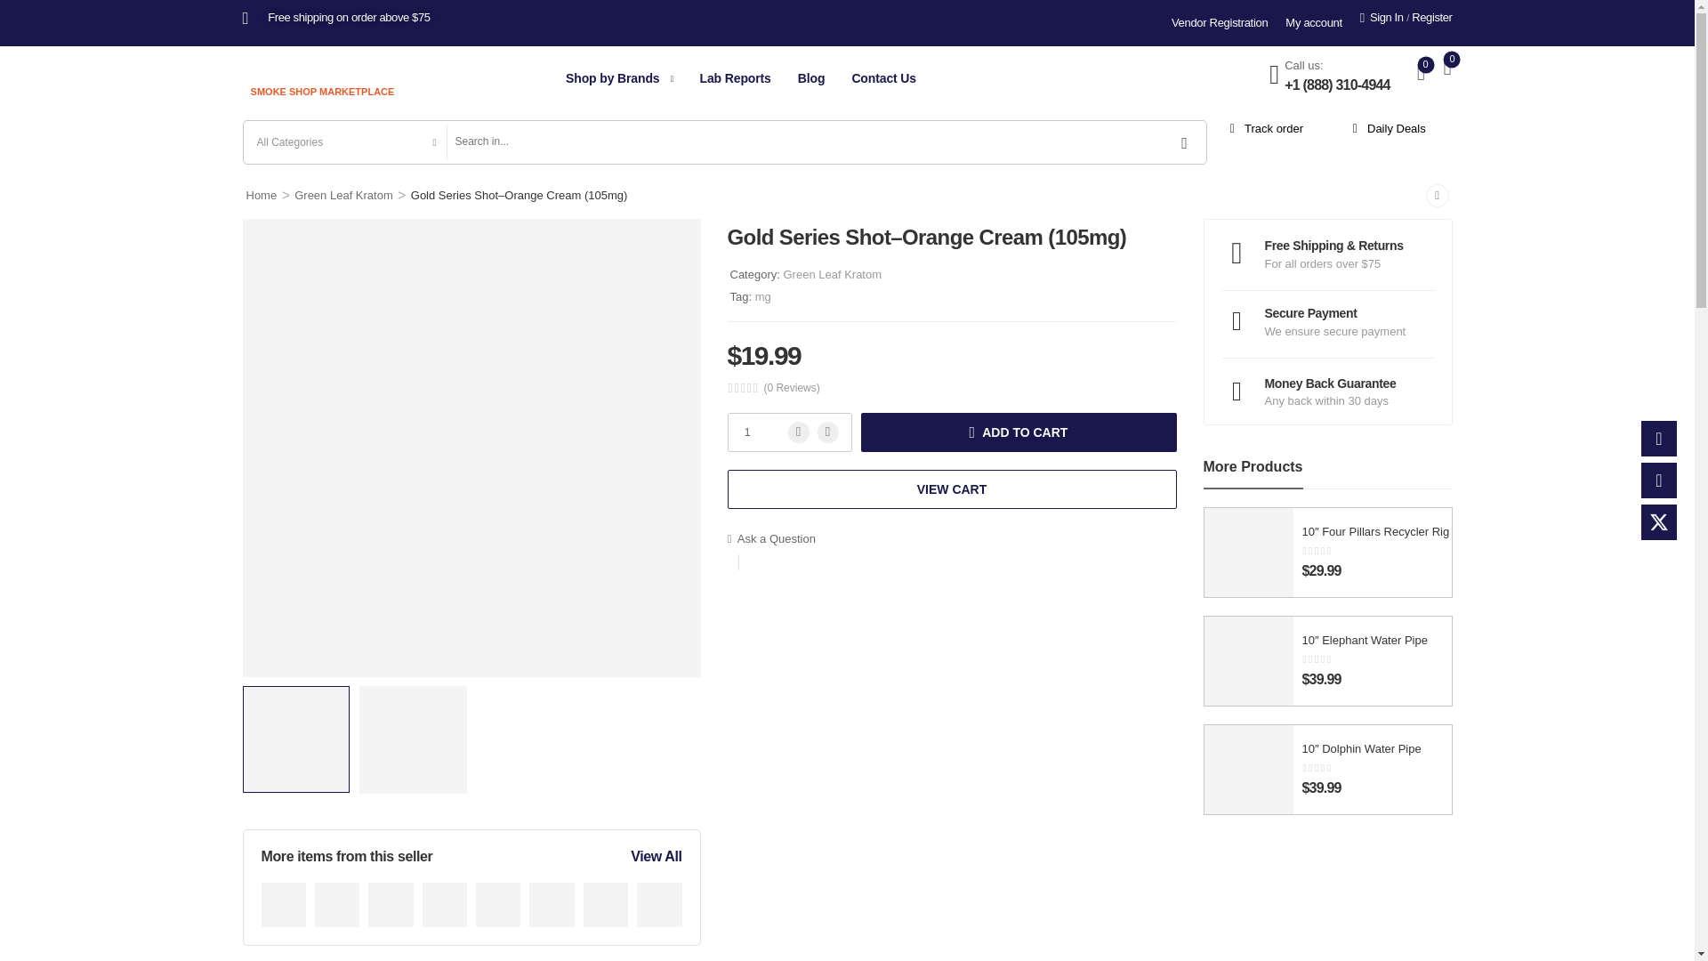  What do you see at coordinates (1382, 18) in the screenshot?
I see `Sign In` at bounding box center [1382, 18].